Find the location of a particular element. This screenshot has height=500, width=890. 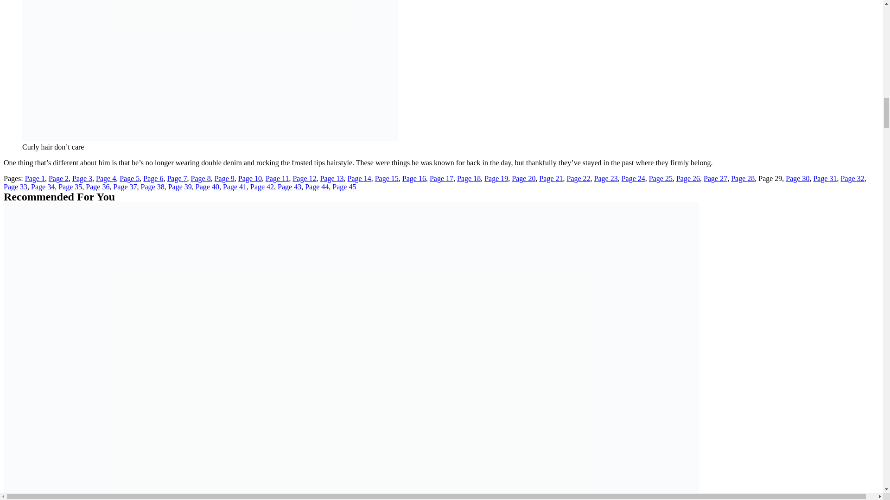

Page 6 is located at coordinates (153, 178).